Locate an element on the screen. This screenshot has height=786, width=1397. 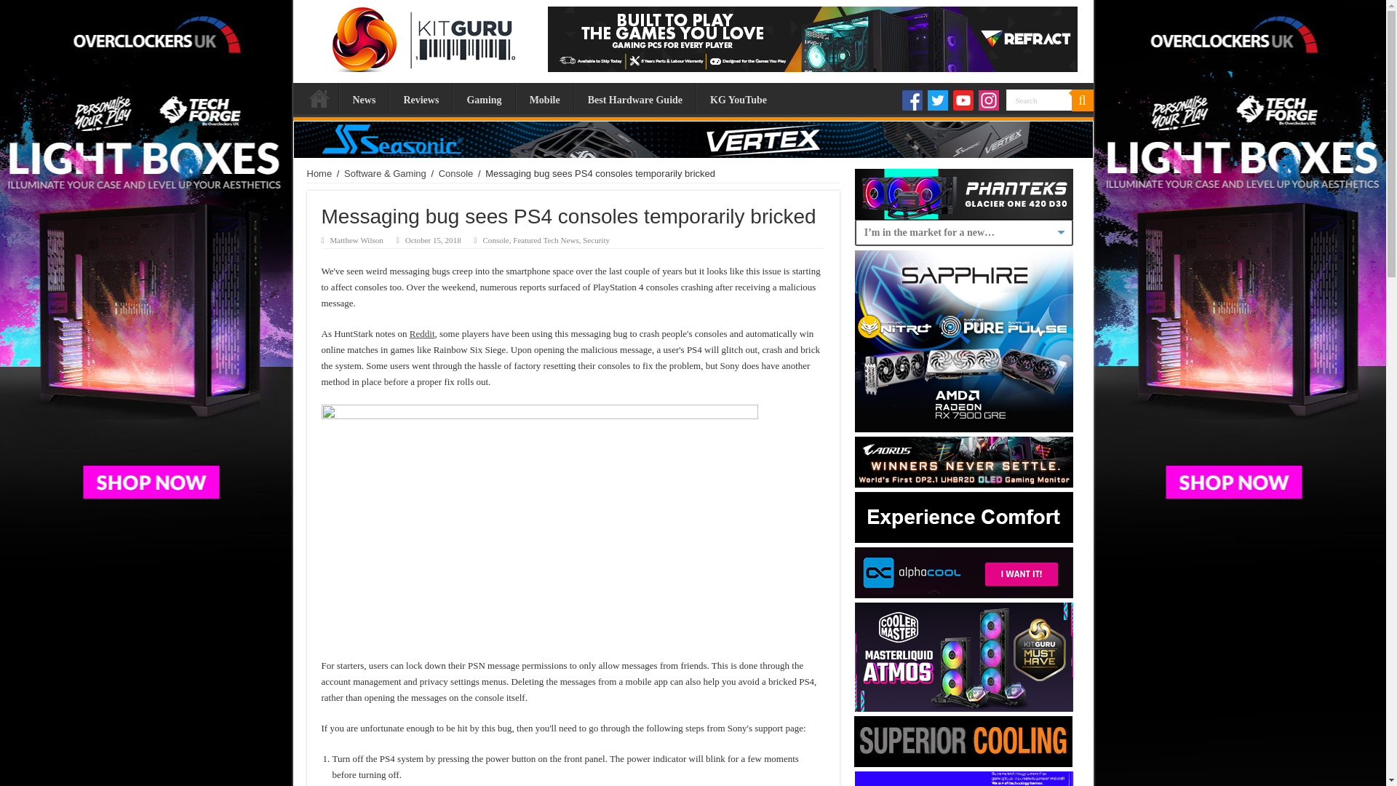
Console is located at coordinates (496, 240).